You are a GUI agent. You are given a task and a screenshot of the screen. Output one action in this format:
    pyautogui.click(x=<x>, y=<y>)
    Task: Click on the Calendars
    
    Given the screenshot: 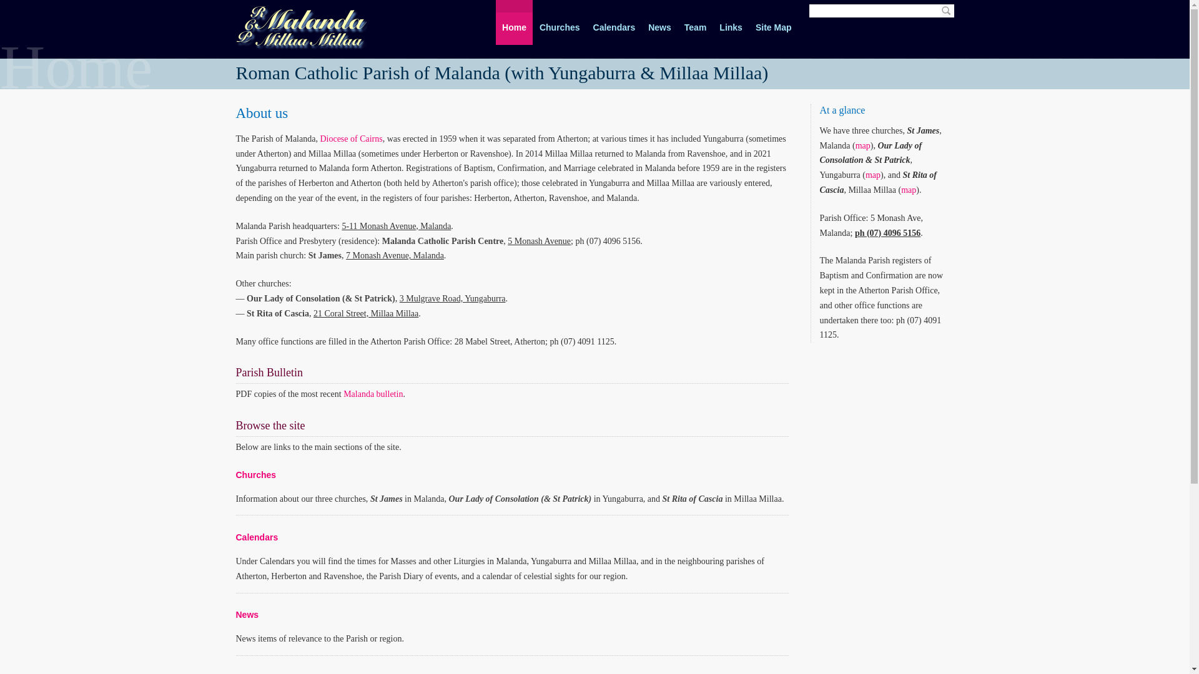 What is the action you would take?
    pyautogui.click(x=257, y=537)
    